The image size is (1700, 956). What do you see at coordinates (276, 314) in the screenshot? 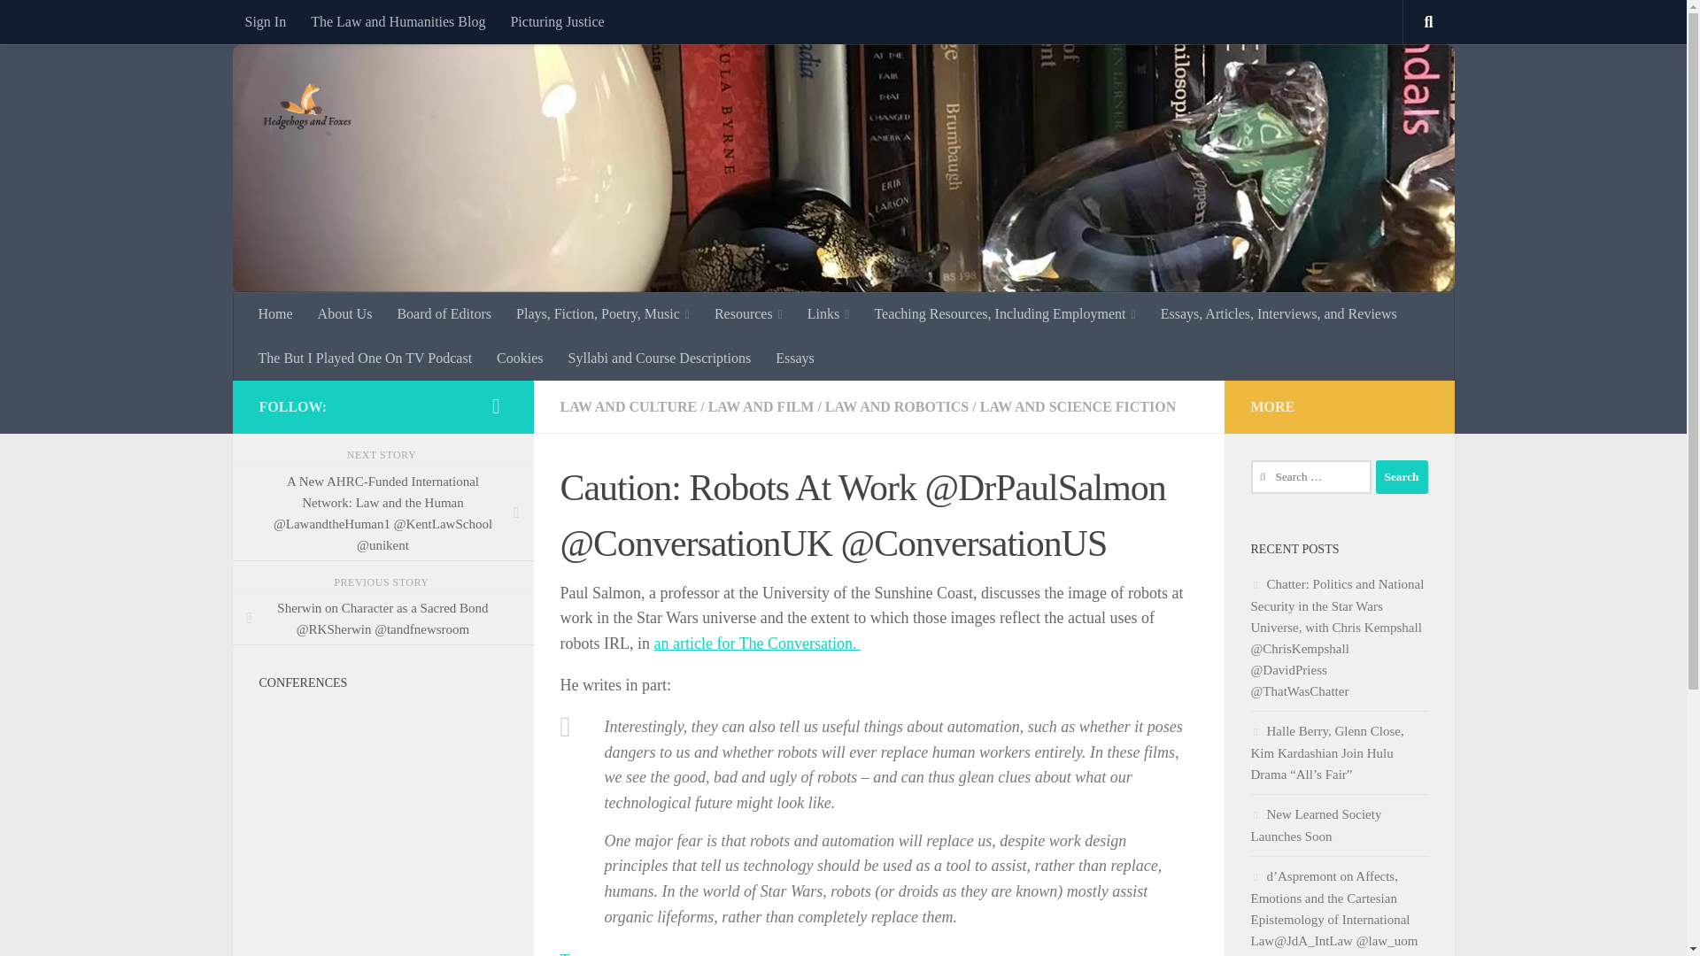
I see `Home` at bounding box center [276, 314].